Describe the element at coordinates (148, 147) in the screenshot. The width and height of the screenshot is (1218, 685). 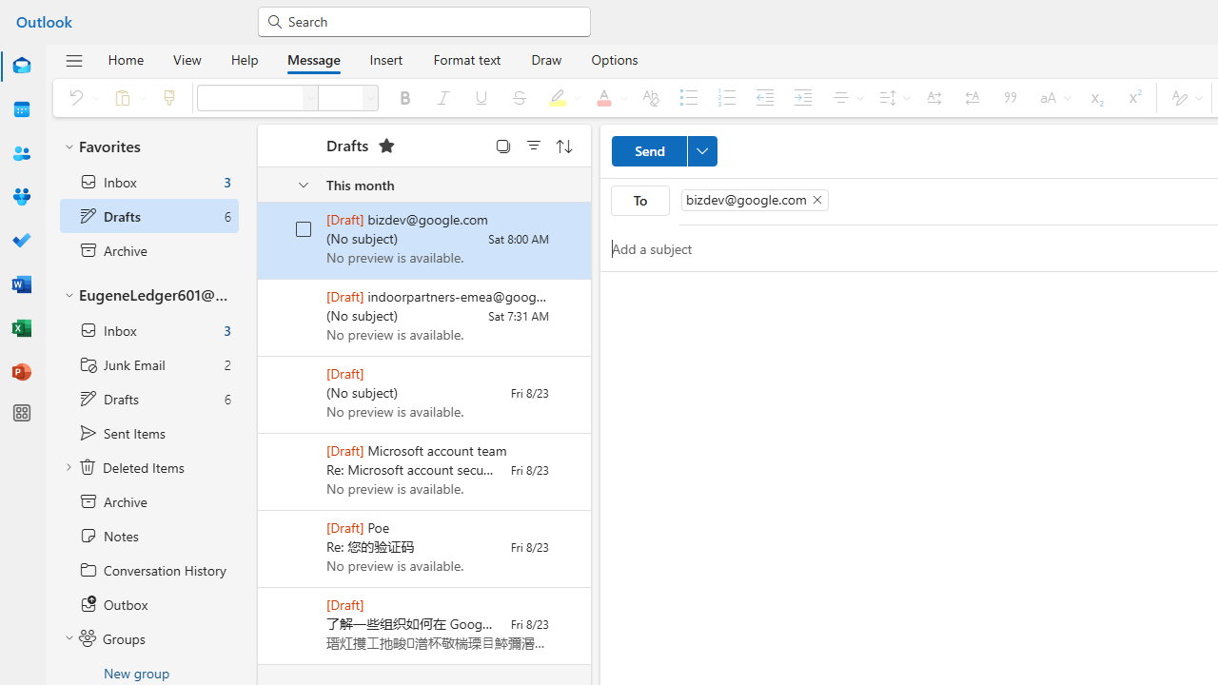
I see `Favorites` at that location.